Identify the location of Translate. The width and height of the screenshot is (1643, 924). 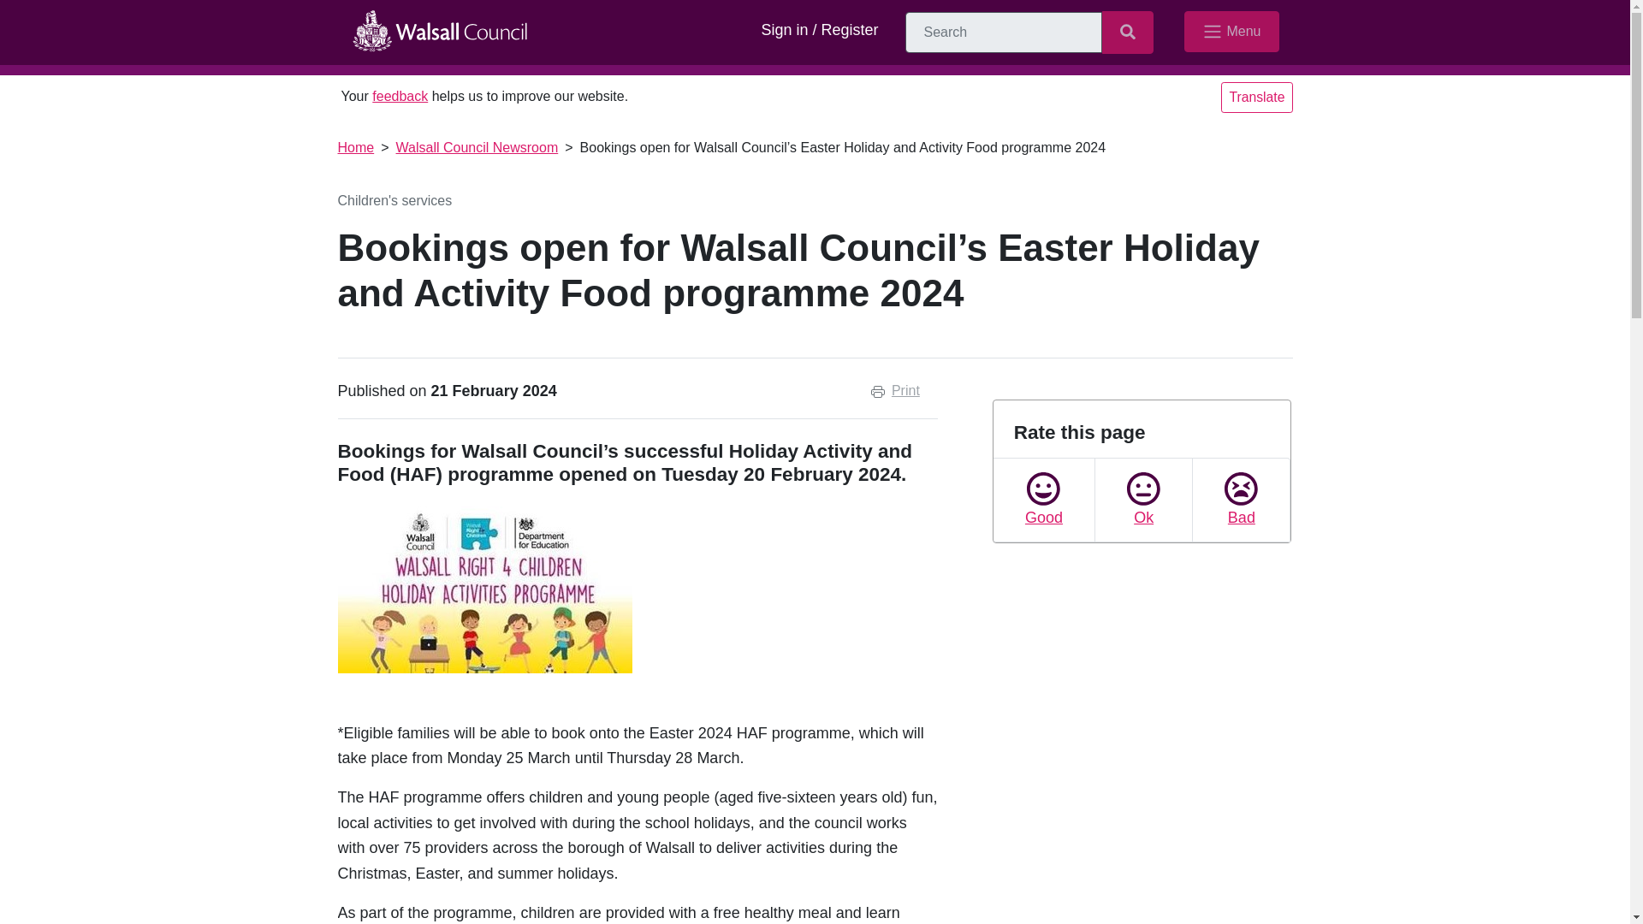
(1256, 98).